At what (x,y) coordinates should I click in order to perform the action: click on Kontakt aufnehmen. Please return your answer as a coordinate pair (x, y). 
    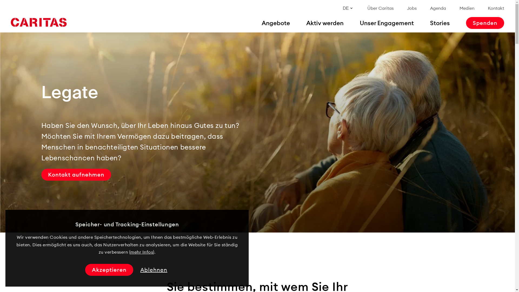
    Looking at the image, I should click on (76, 175).